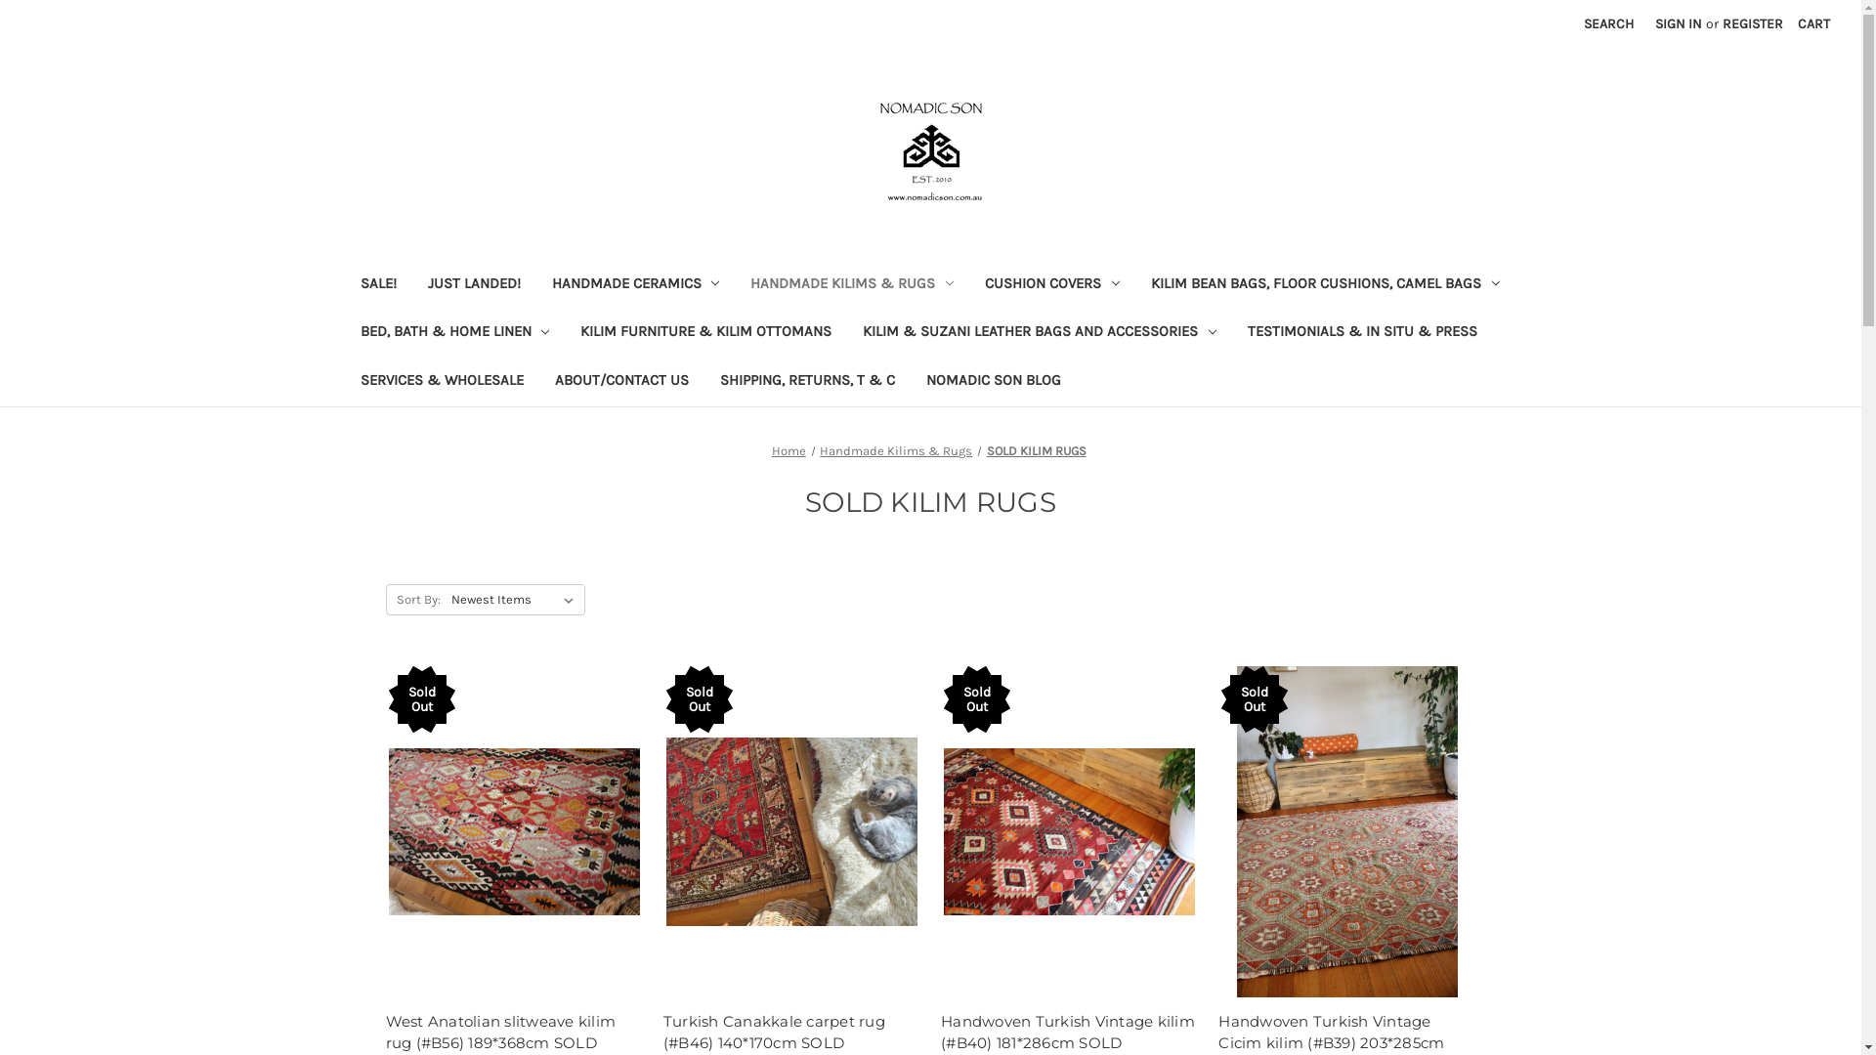 The image size is (1876, 1055). What do you see at coordinates (635, 285) in the screenshot?
I see `HANDMADE CERAMICS` at bounding box center [635, 285].